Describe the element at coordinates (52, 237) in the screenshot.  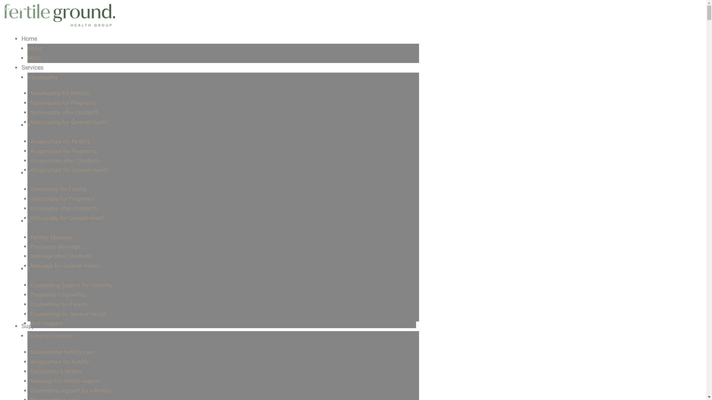
I see `Fertility Massage` at that location.